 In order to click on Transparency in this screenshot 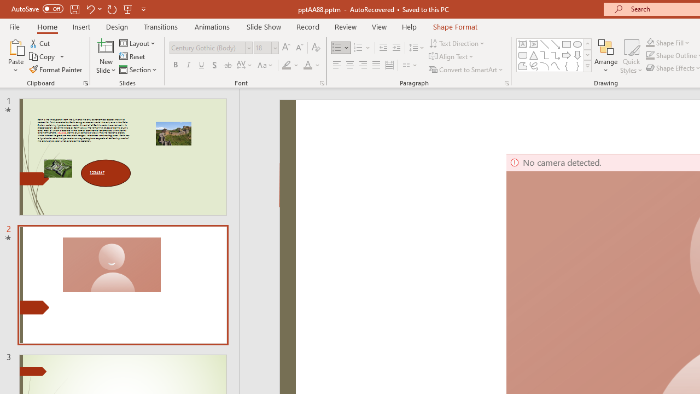, I will do `click(154, 56)`.